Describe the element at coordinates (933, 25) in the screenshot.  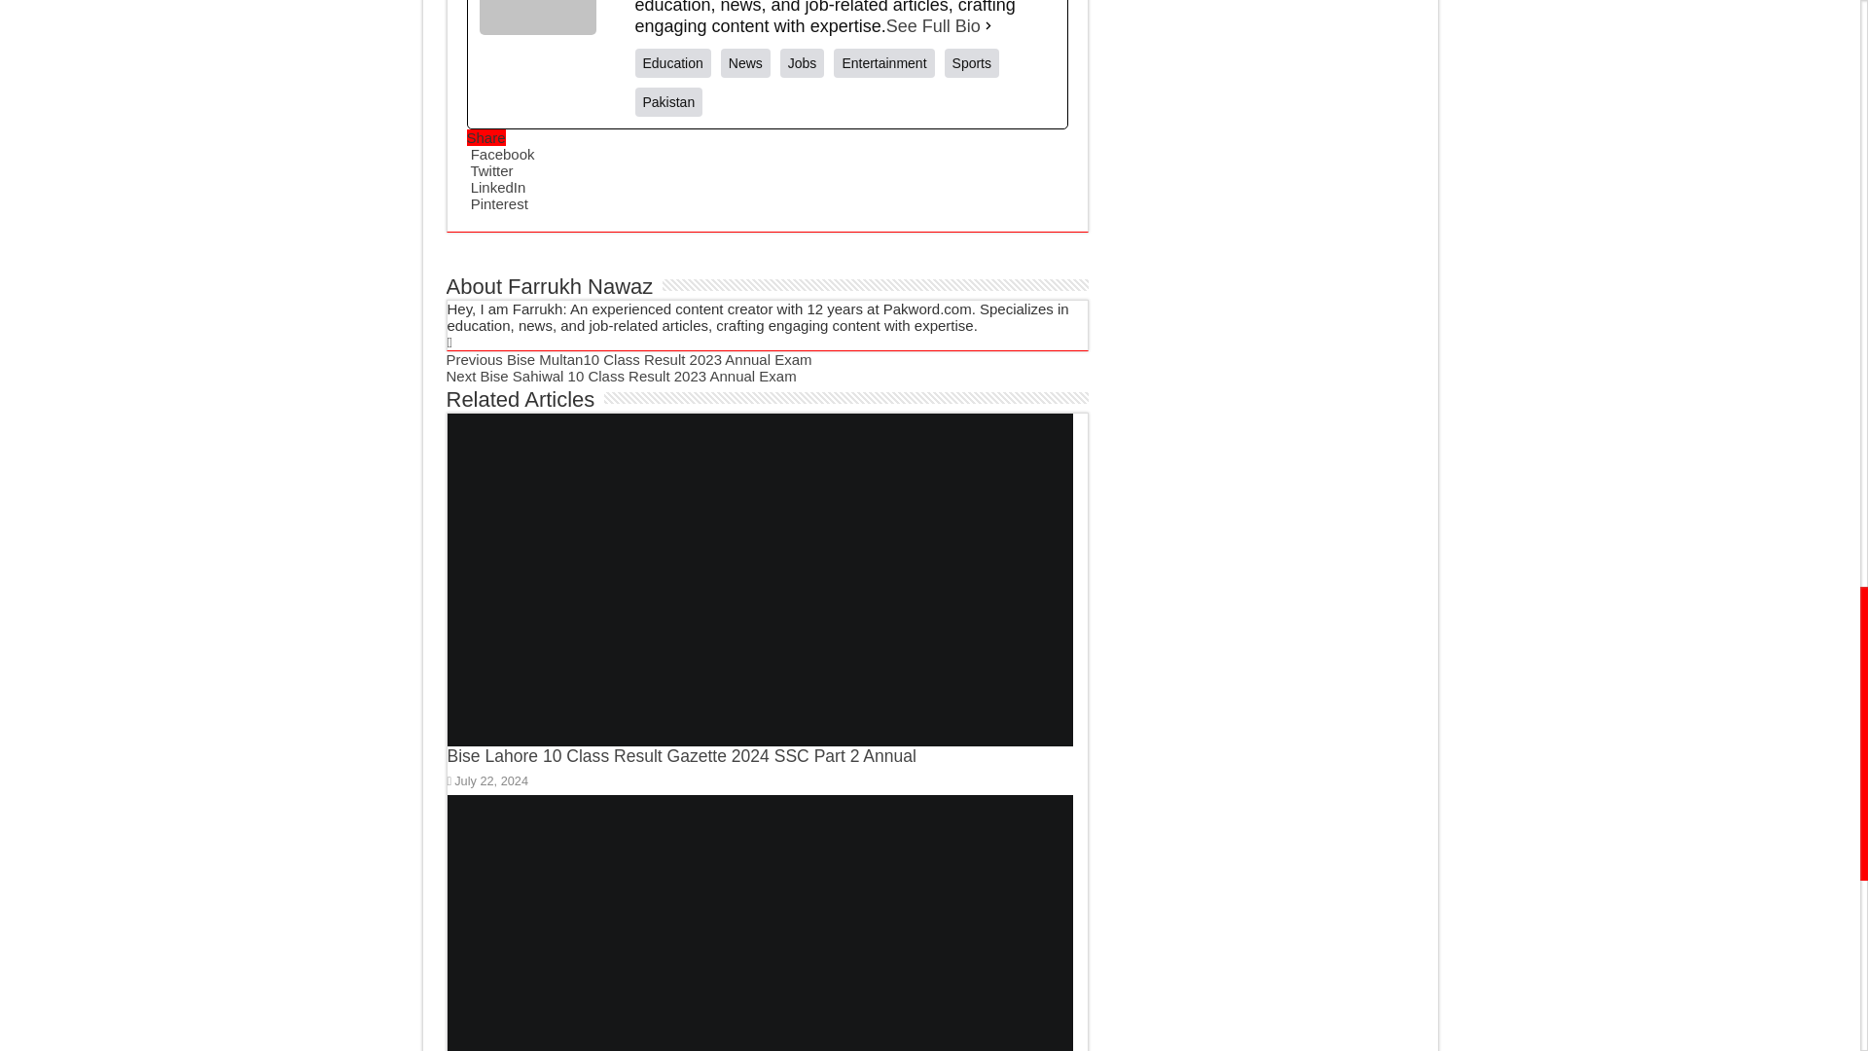
I see `See Full Bio` at that location.